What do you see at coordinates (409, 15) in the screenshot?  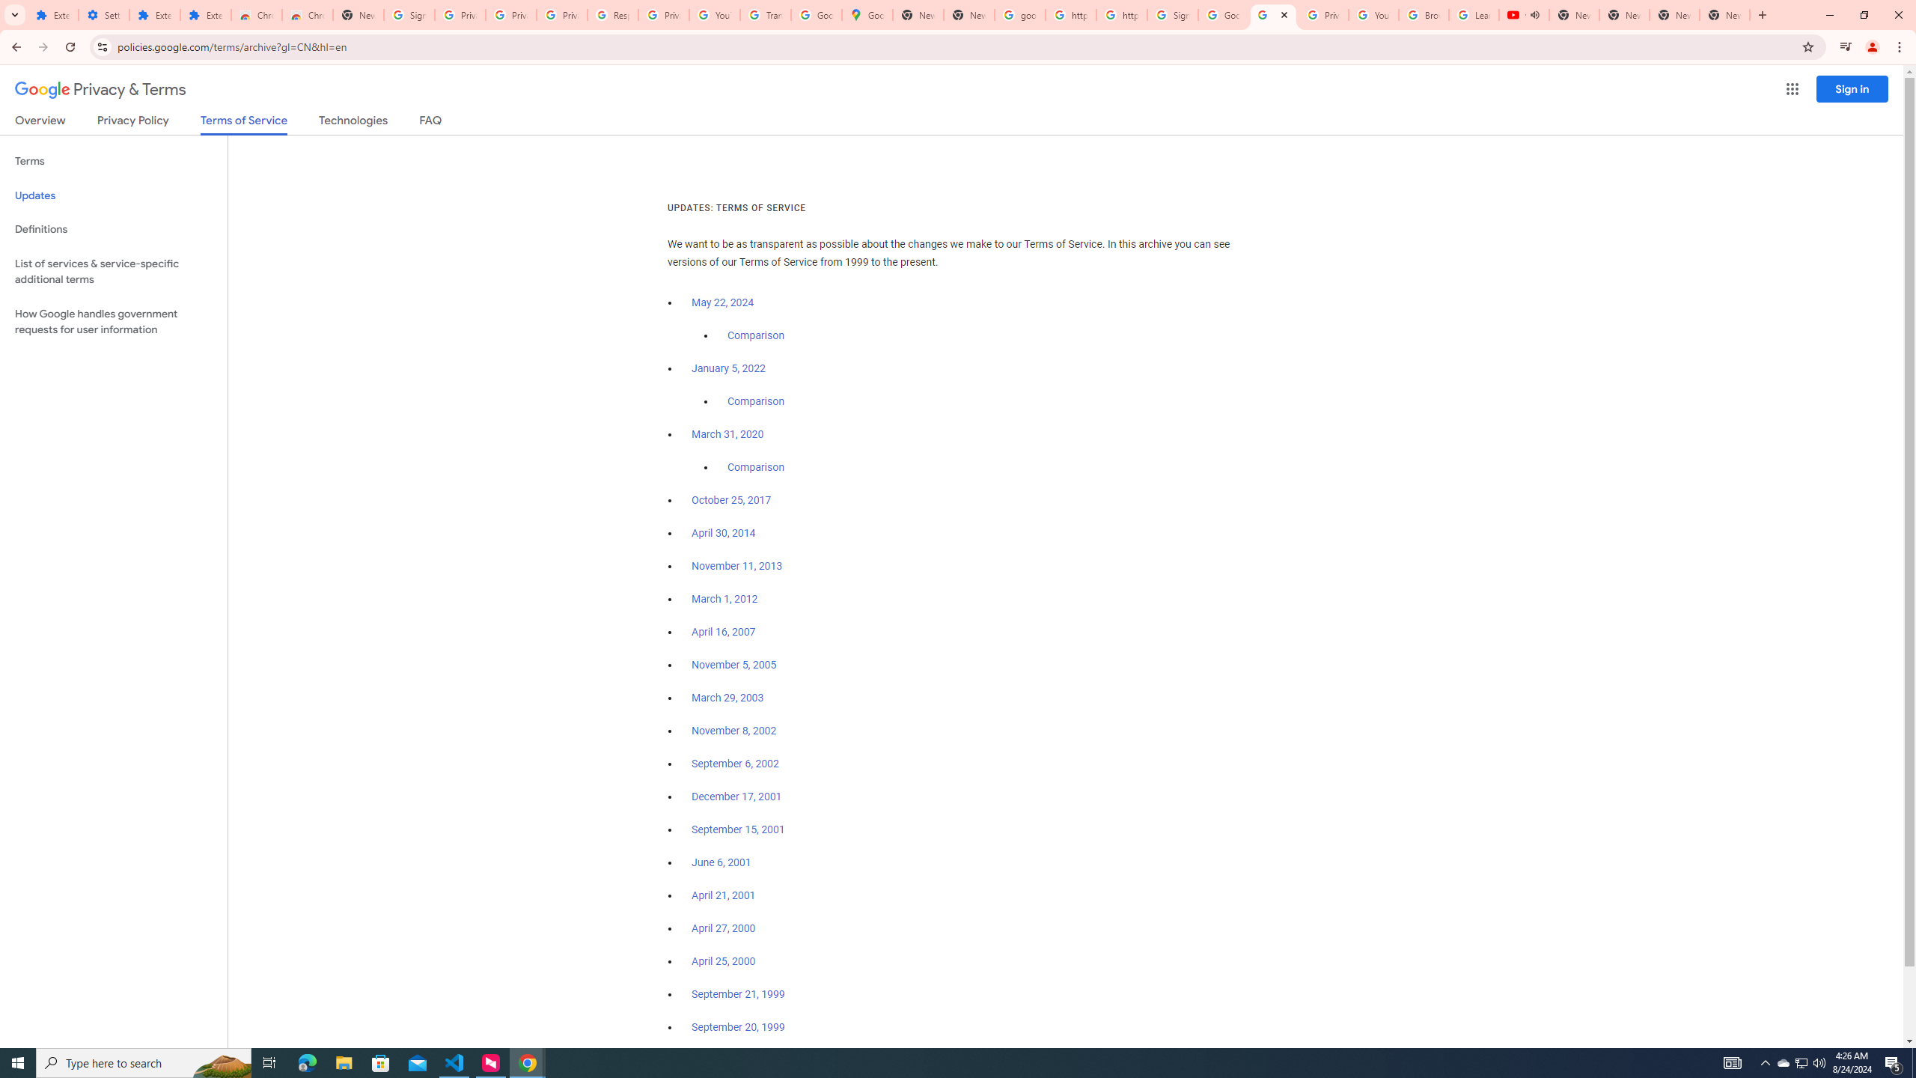 I see `Sign in - Google Accounts` at bounding box center [409, 15].